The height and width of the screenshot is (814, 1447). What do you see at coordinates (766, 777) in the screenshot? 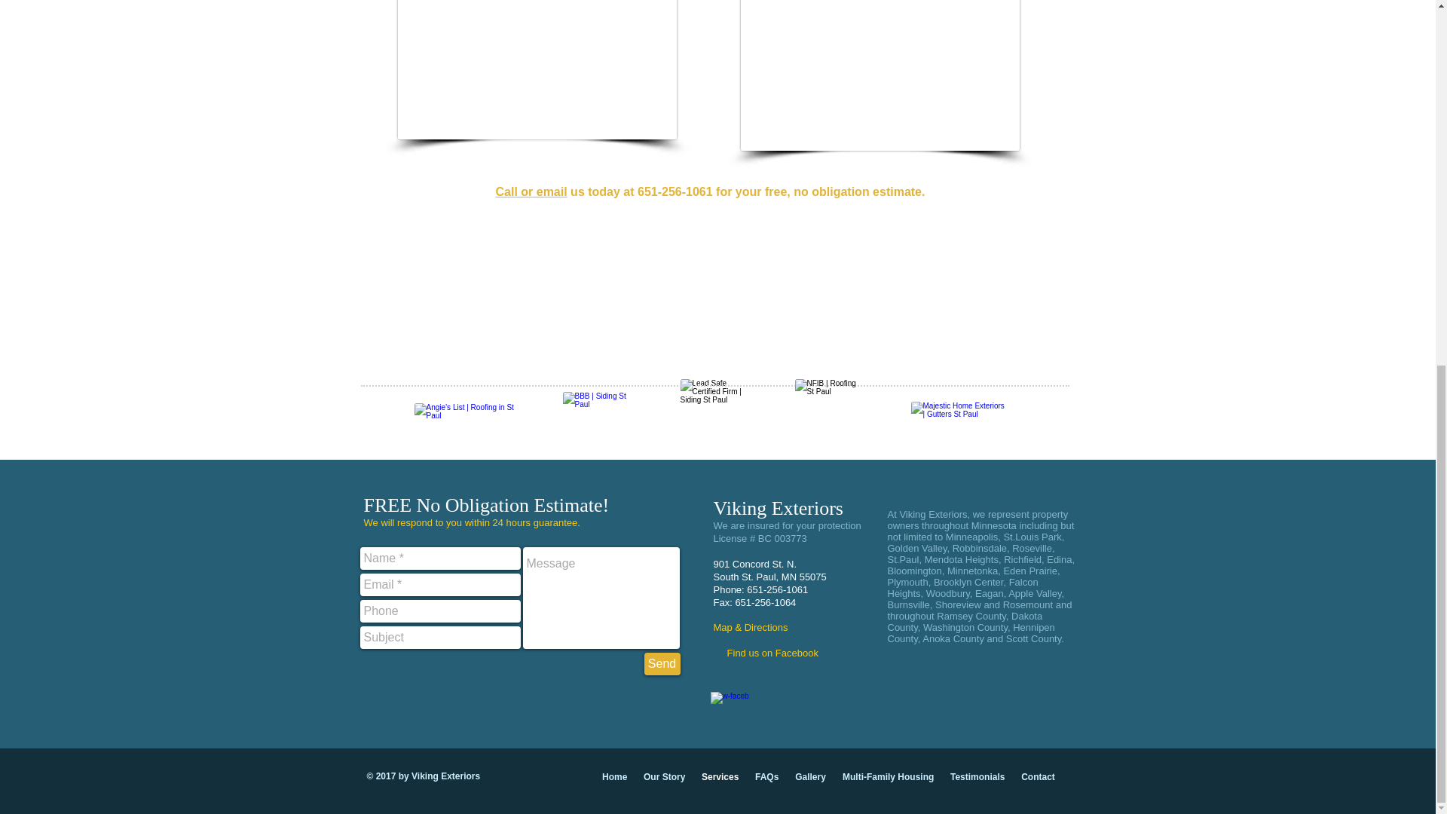
I see `FAQs` at bounding box center [766, 777].